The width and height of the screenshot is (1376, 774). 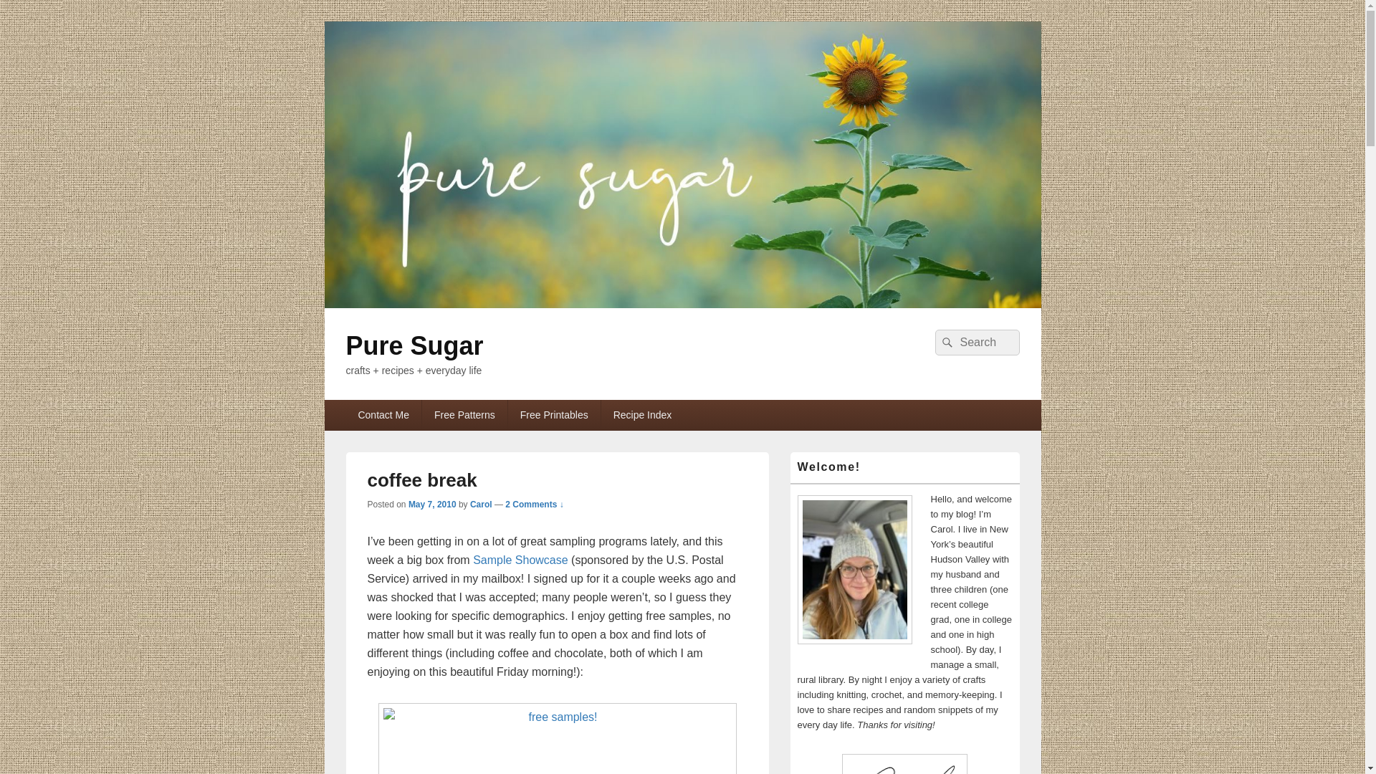 What do you see at coordinates (976, 343) in the screenshot?
I see `Search for:` at bounding box center [976, 343].